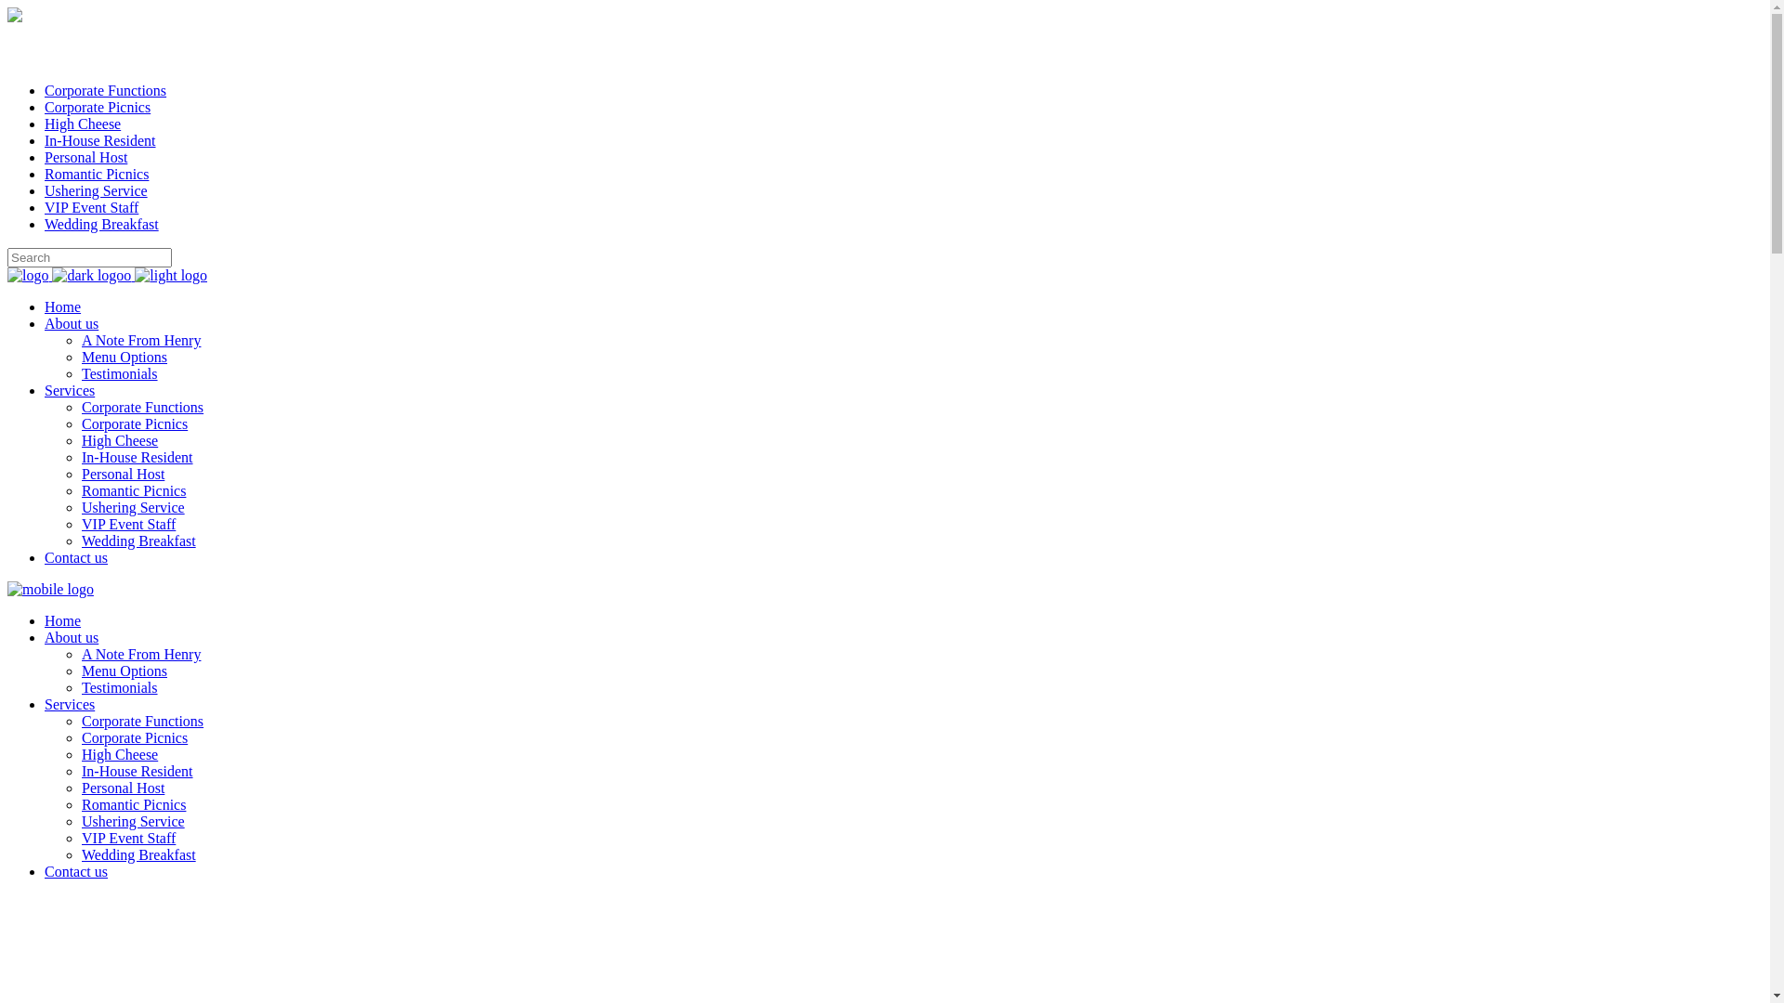 Image resolution: width=1784 pixels, height=1003 pixels. What do you see at coordinates (83, 124) in the screenshot?
I see `High Cheese` at bounding box center [83, 124].